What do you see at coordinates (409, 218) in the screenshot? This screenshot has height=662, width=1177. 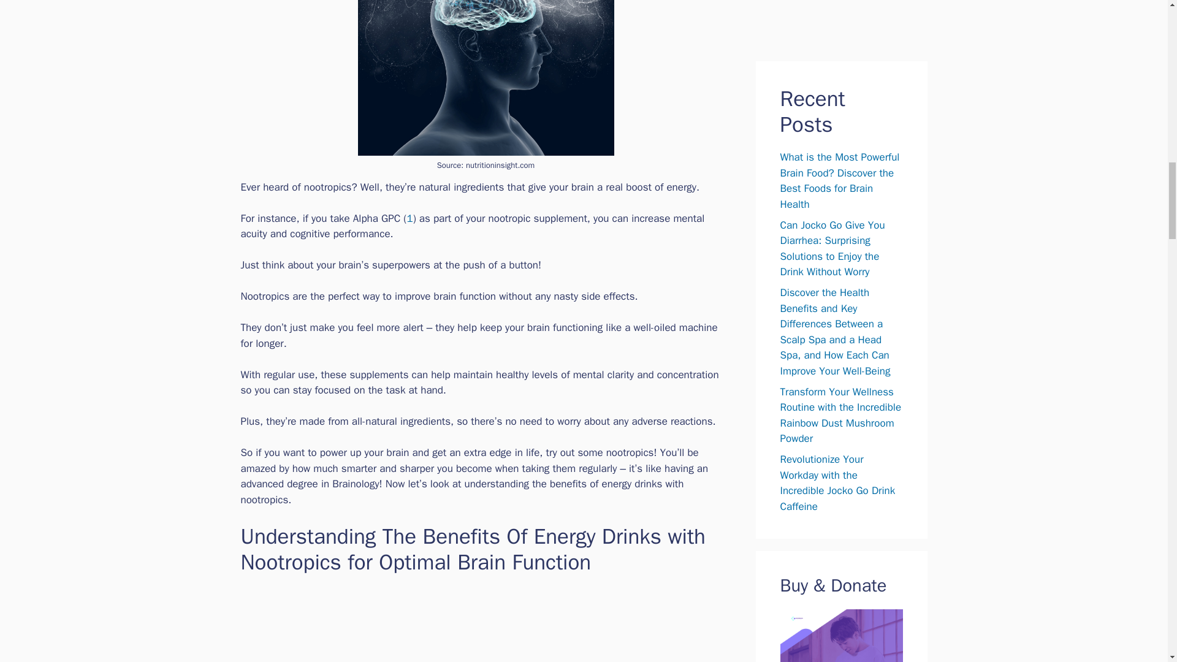 I see `1` at bounding box center [409, 218].